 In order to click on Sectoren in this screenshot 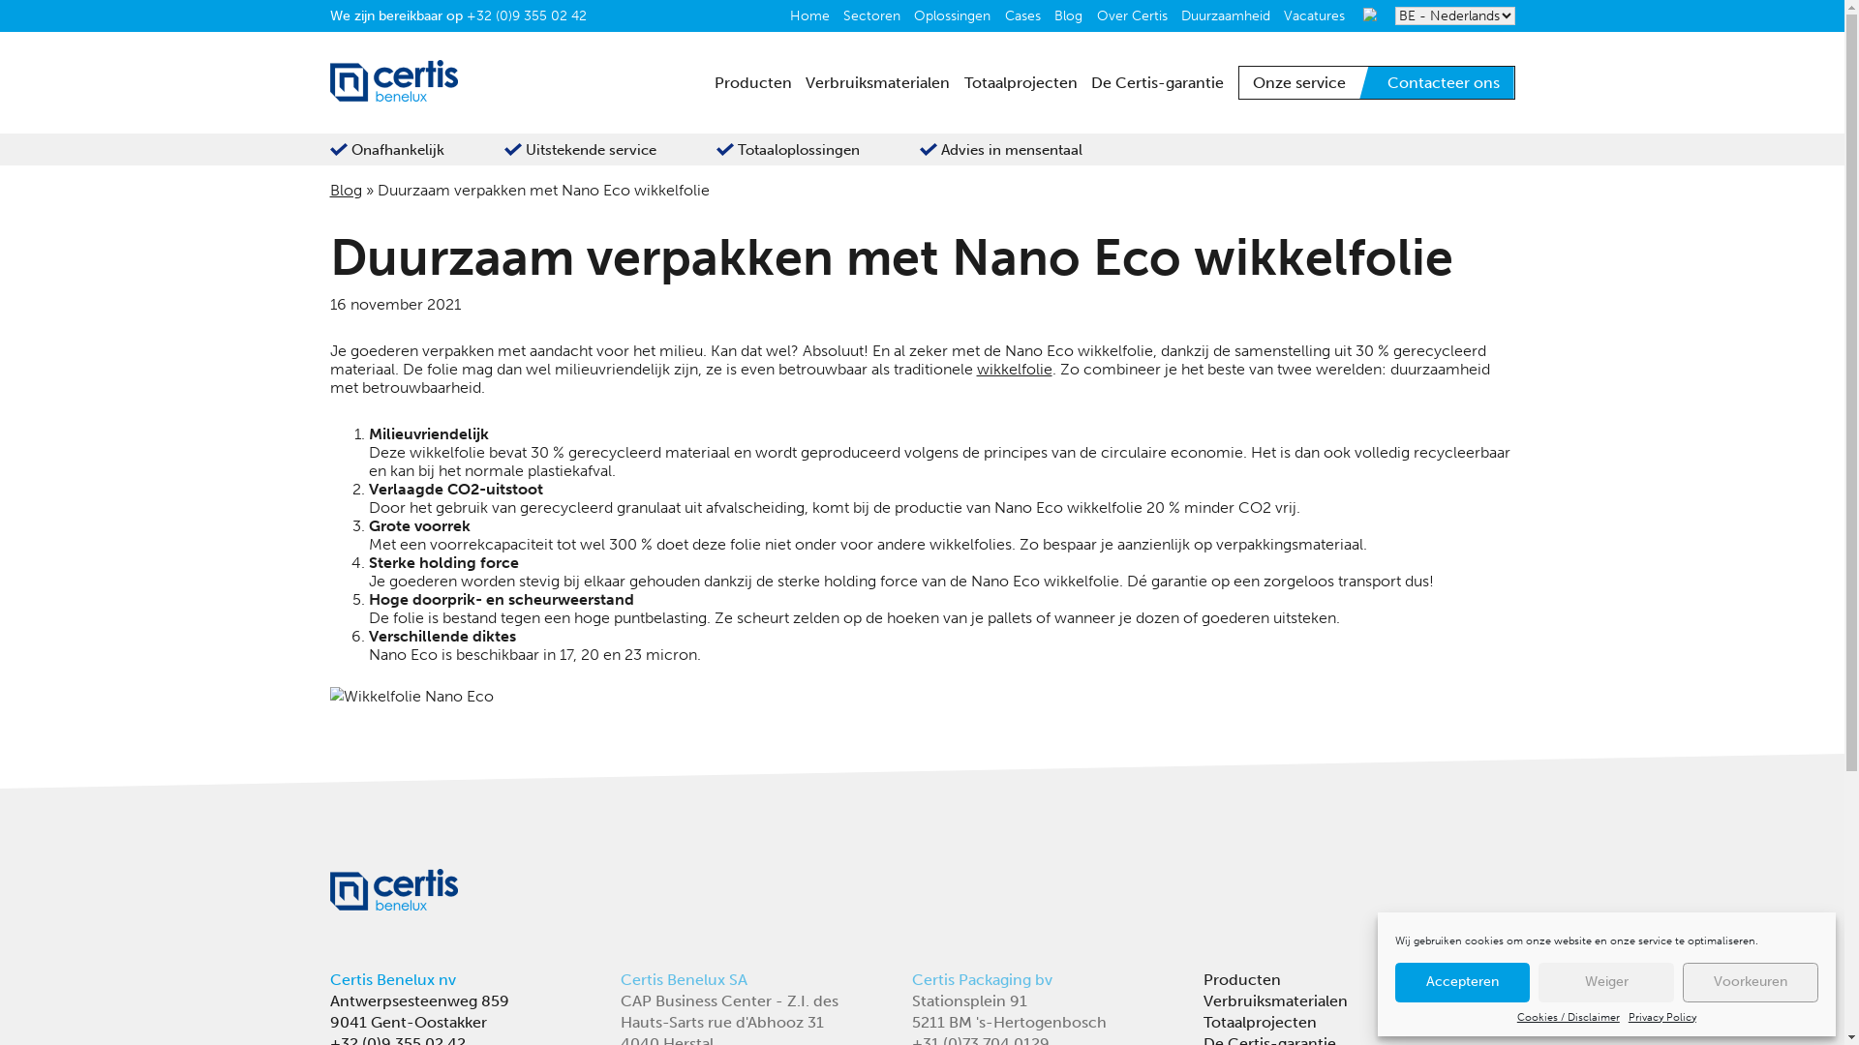, I will do `click(977, 17)`.